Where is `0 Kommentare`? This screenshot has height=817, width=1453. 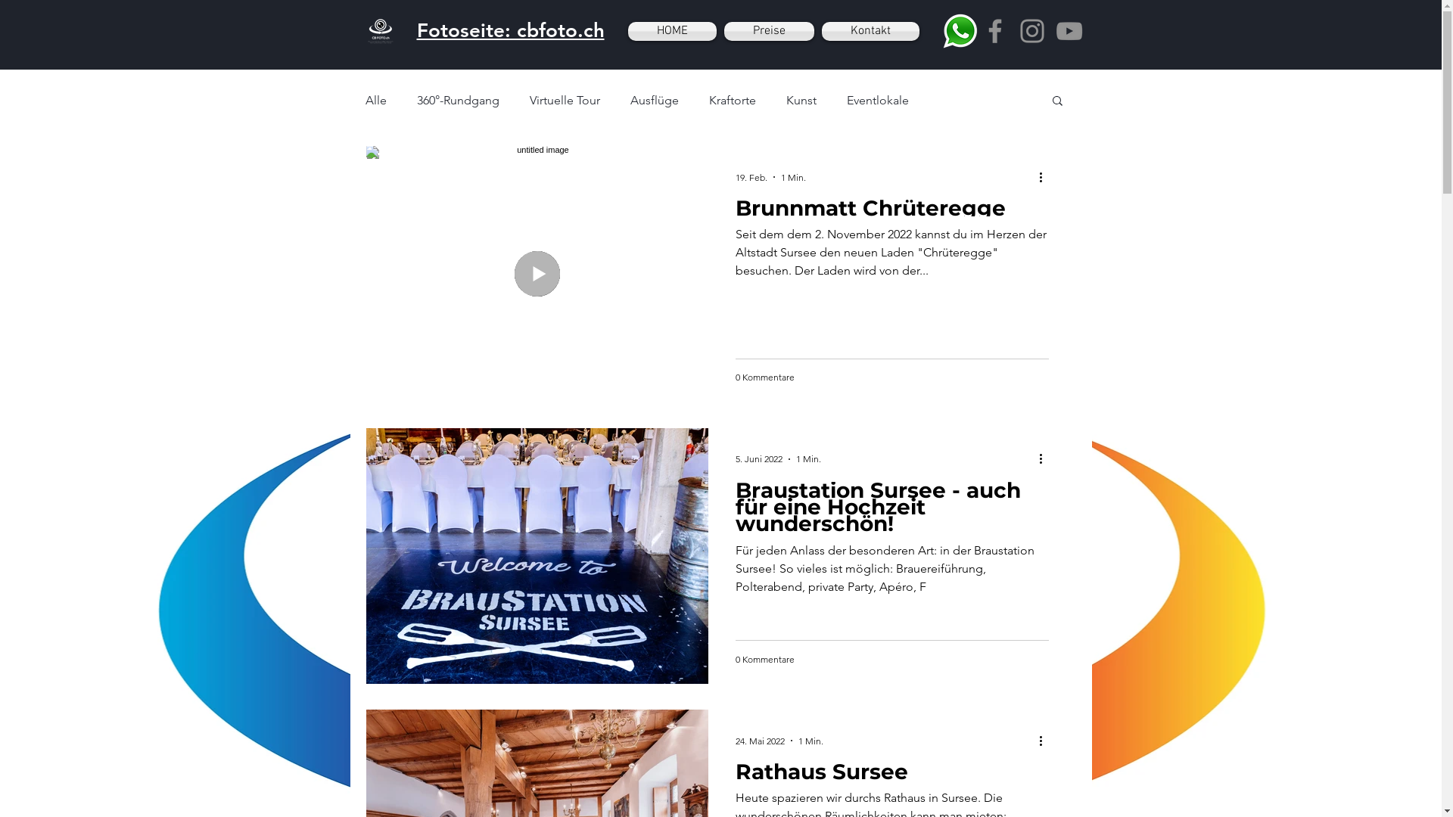 0 Kommentare is located at coordinates (765, 377).